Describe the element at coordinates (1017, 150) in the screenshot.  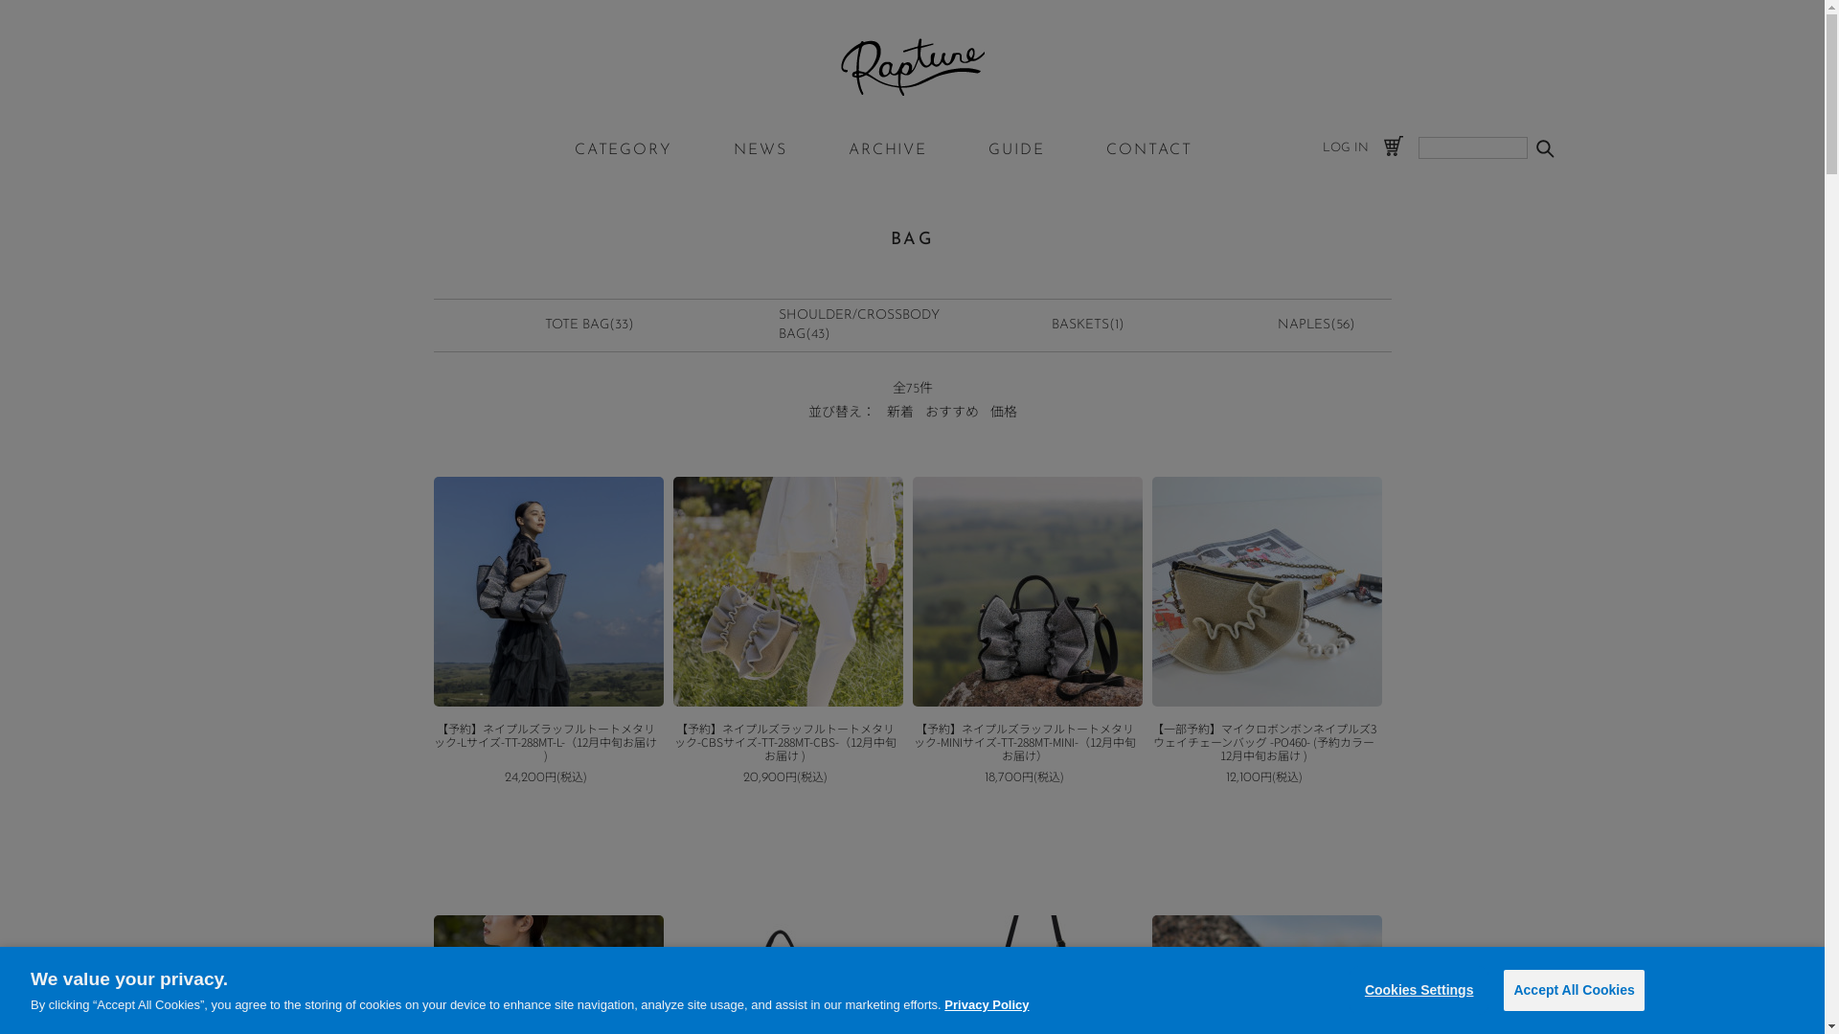
I see `GUIDE` at that location.